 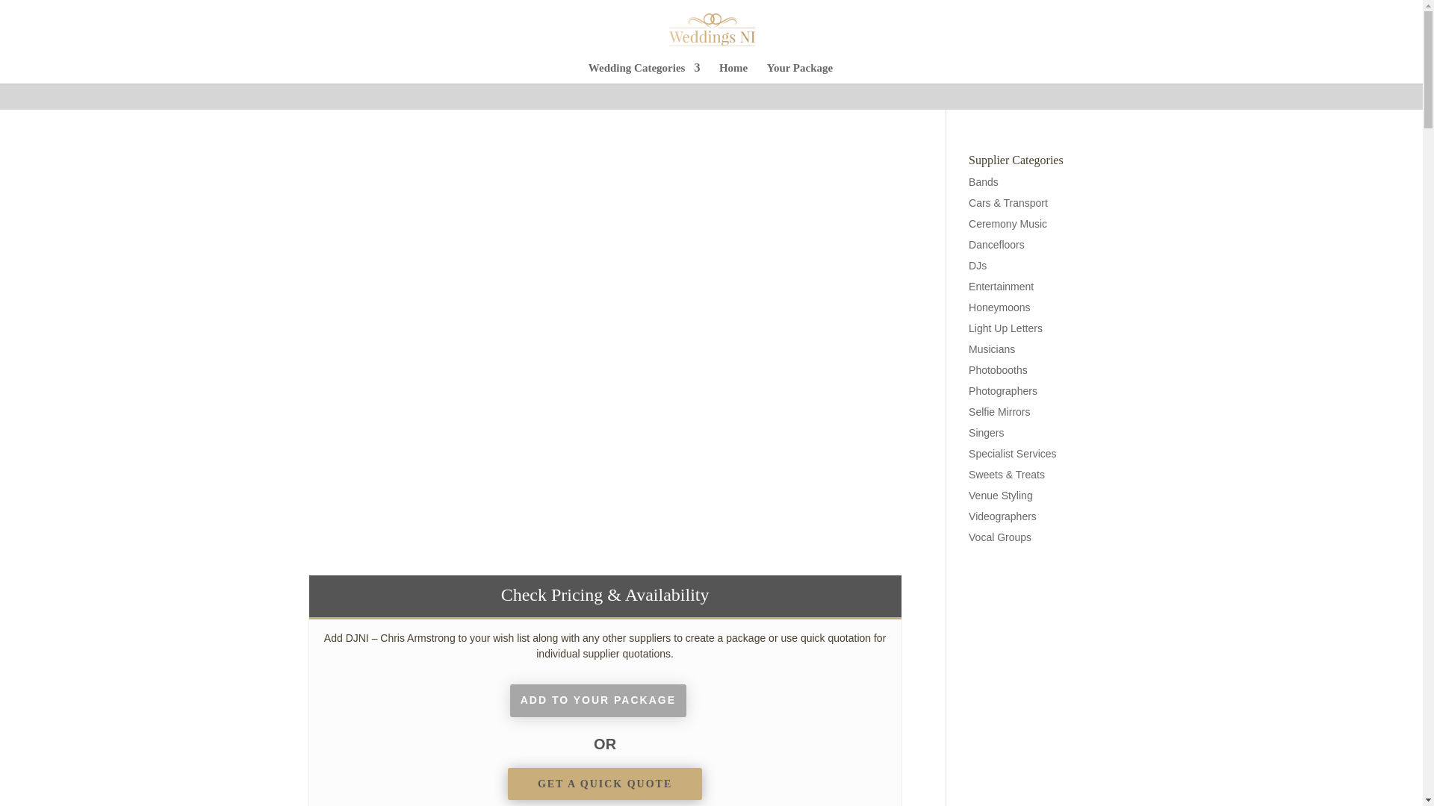 I want to click on GET A QUICK QUOTE, so click(x=605, y=784).